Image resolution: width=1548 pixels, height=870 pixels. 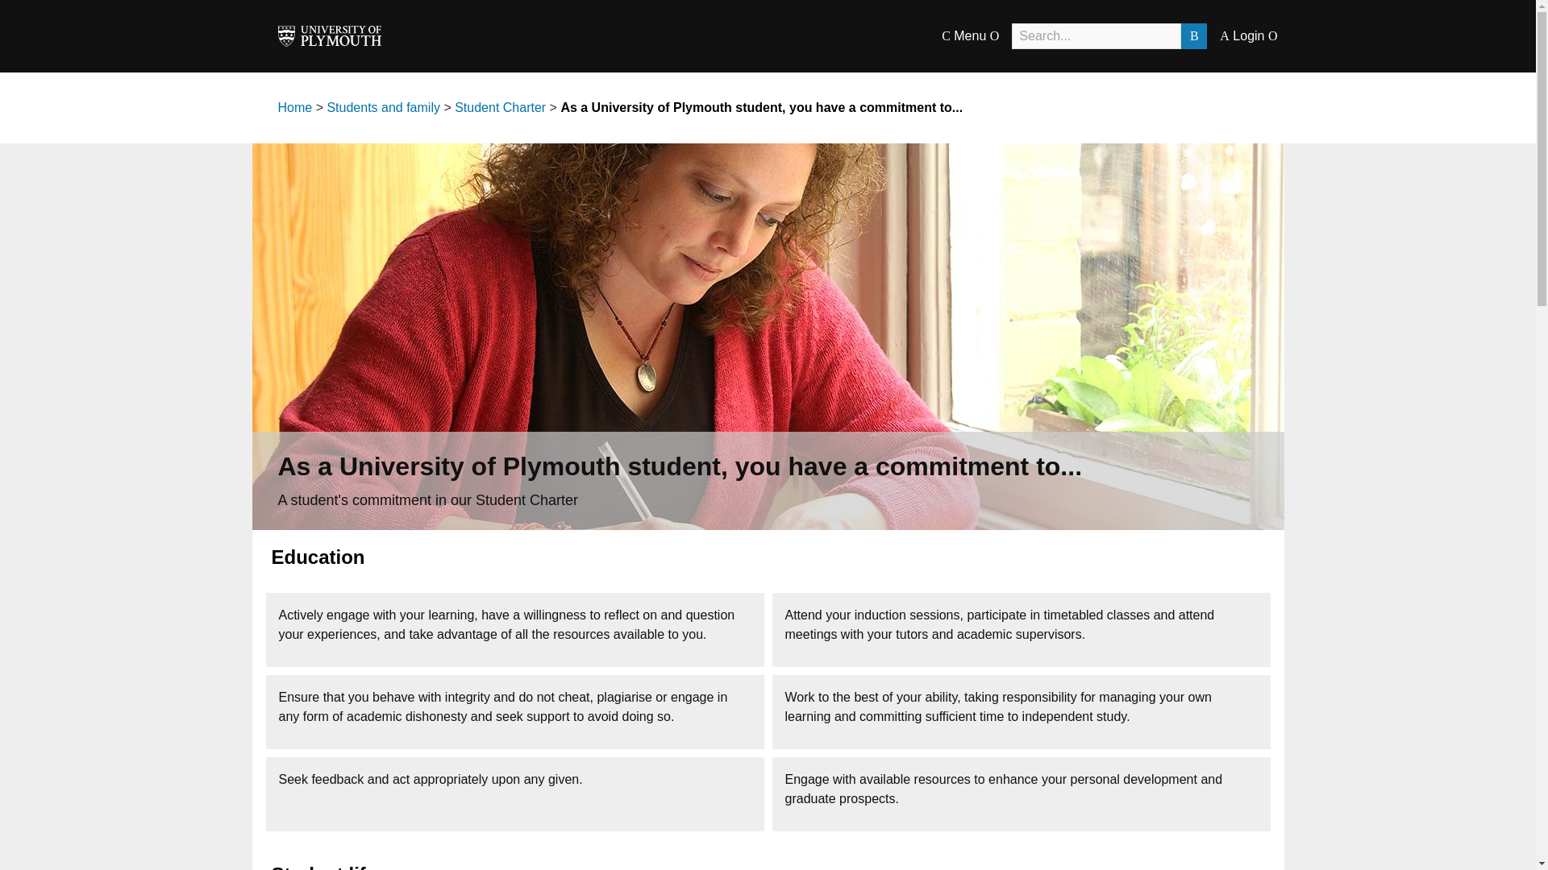 What do you see at coordinates (969, 35) in the screenshot?
I see `C Menu O` at bounding box center [969, 35].